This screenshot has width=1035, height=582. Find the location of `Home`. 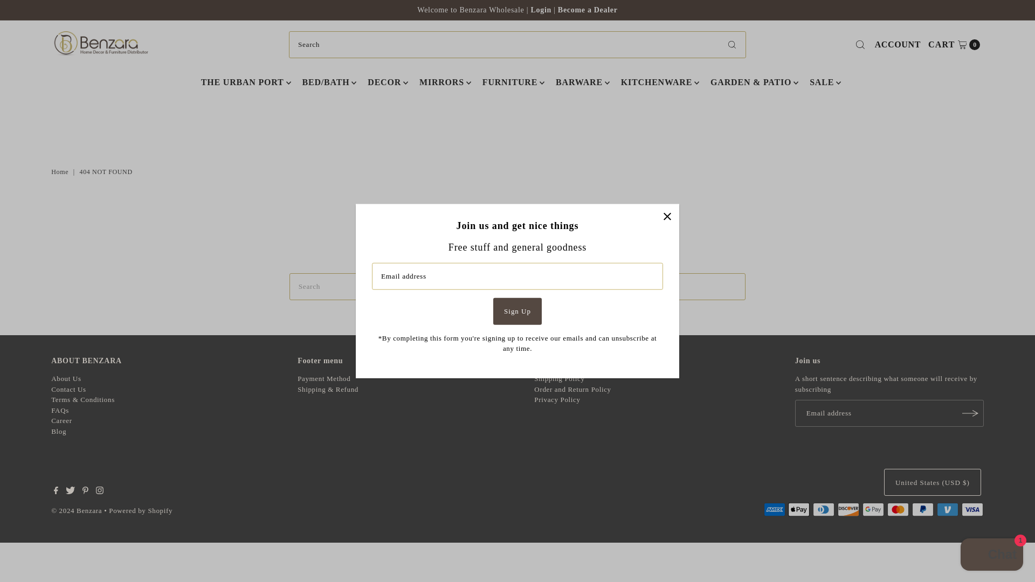

Home is located at coordinates (61, 172).